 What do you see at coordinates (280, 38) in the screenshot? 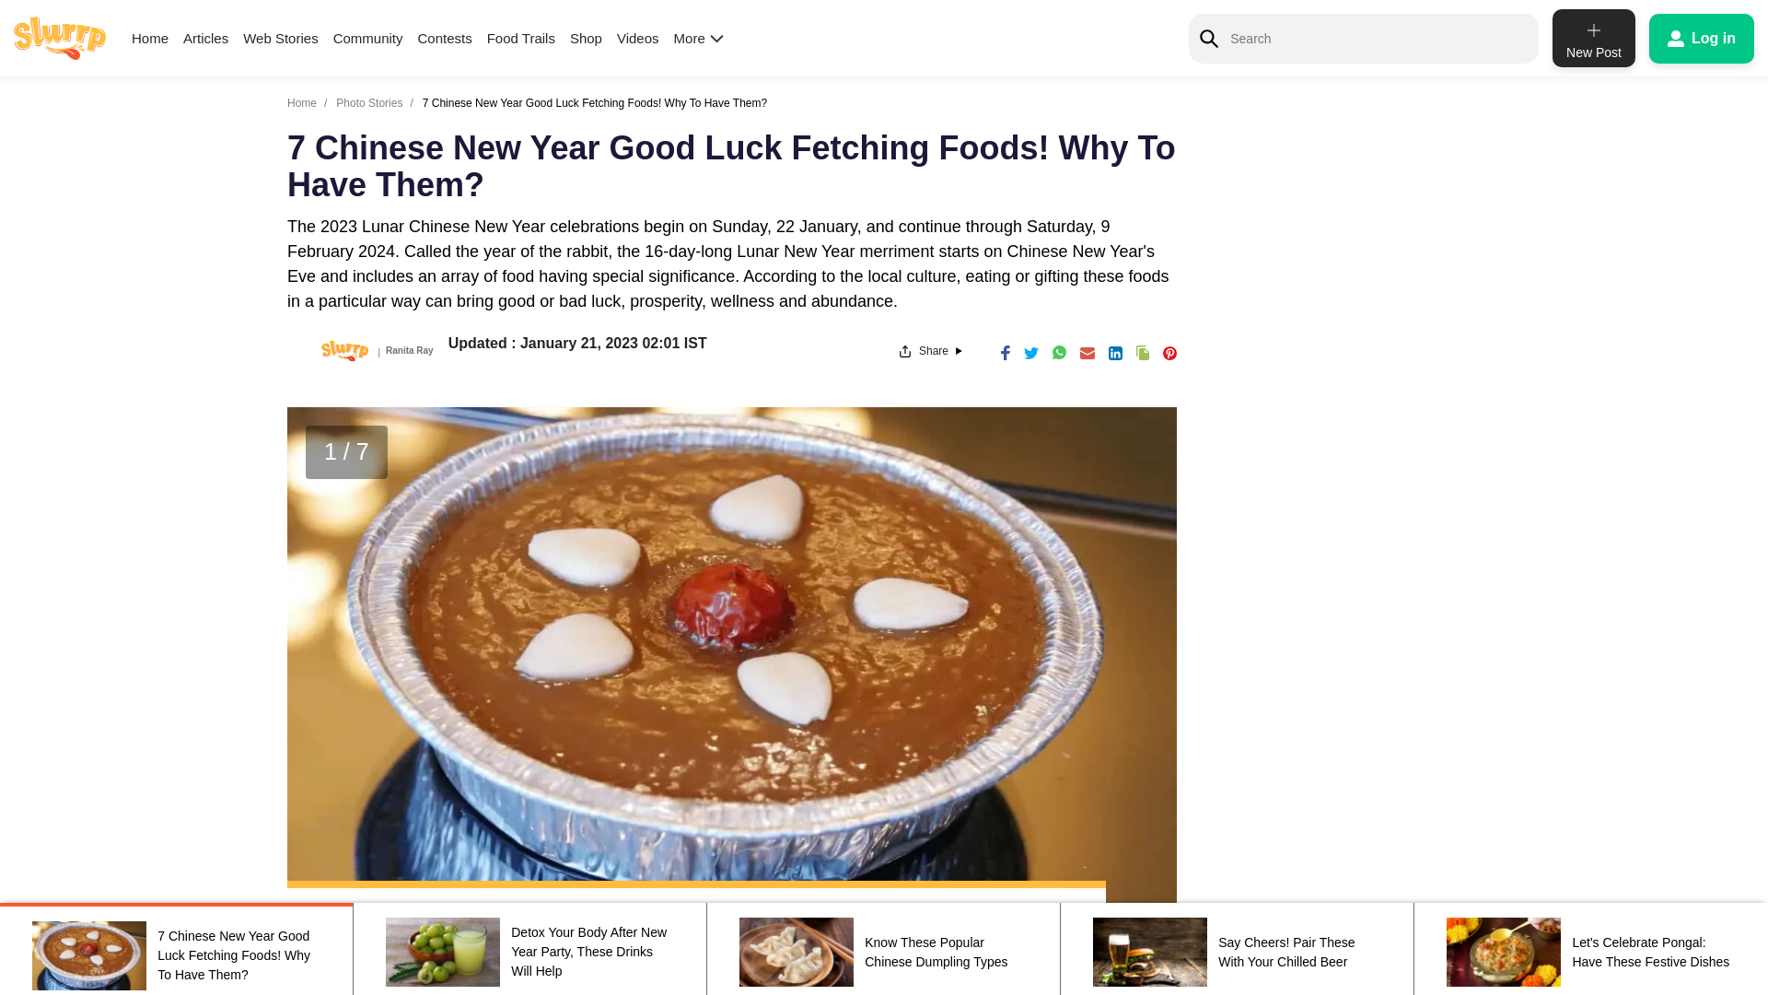
I see `Shop` at bounding box center [280, 38].